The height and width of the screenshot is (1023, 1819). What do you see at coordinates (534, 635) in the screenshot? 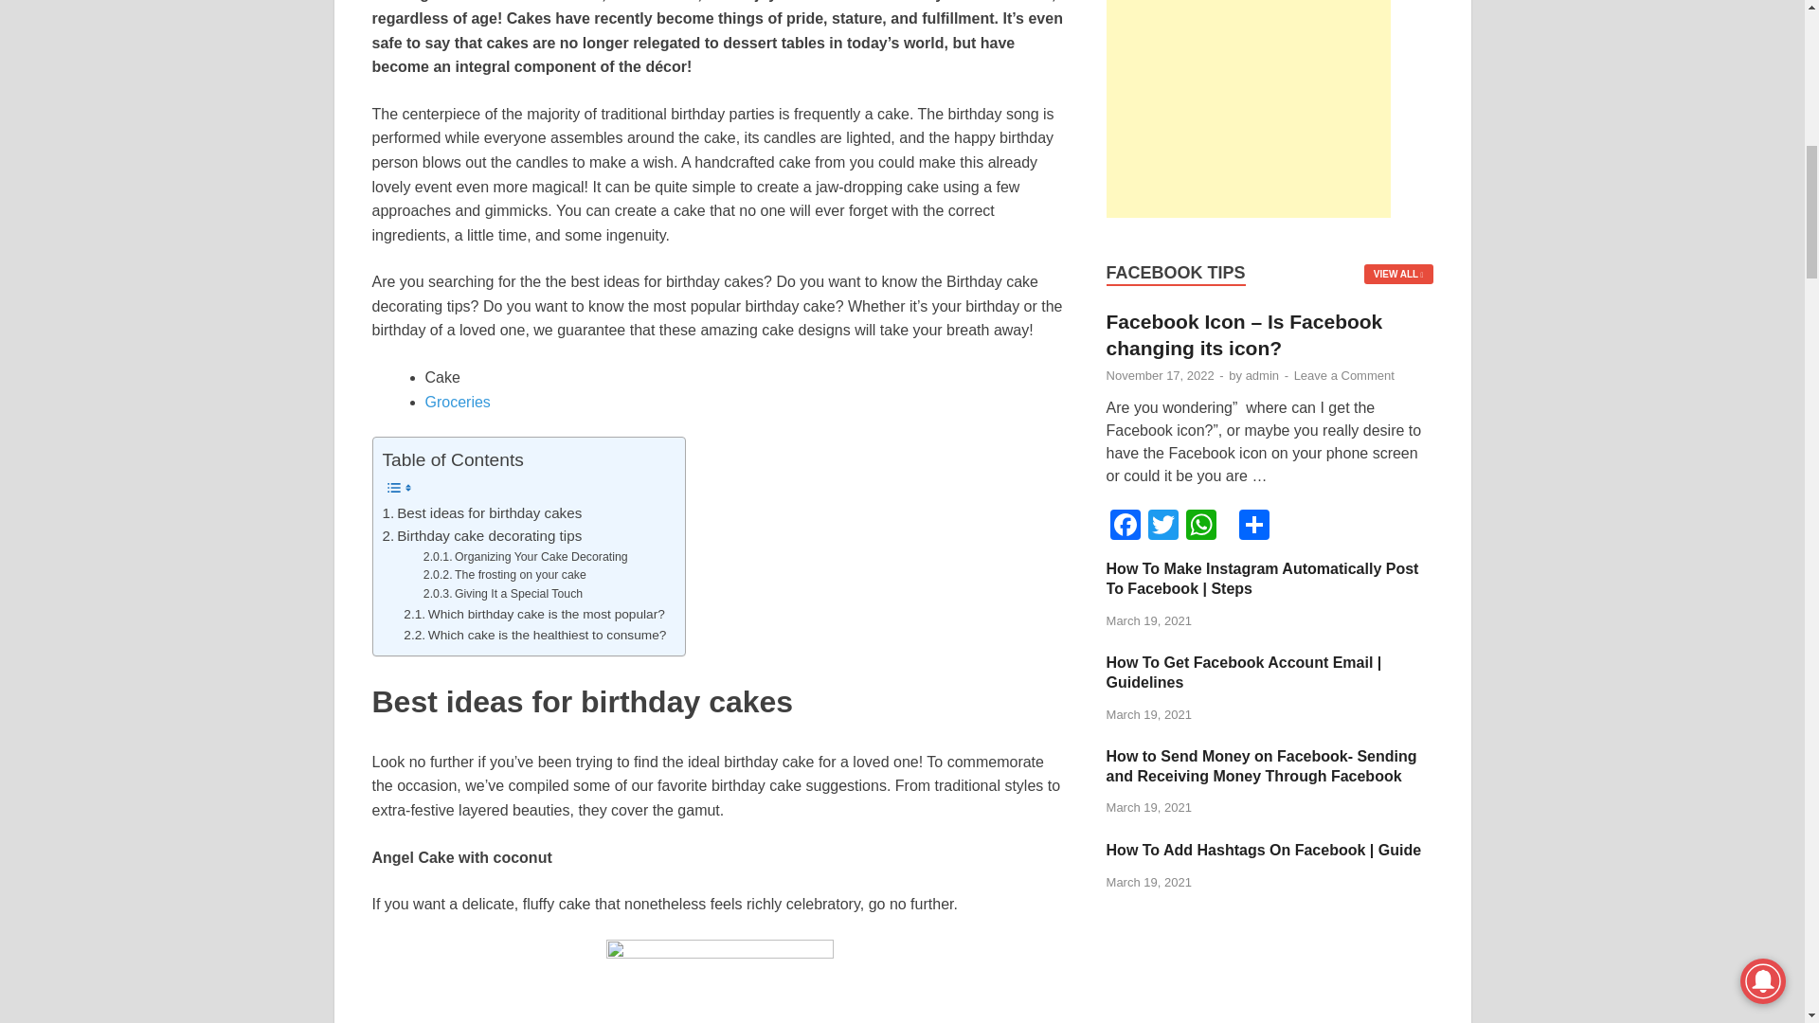
I see `Which cake is the healthiest to consume?` at bounding box center [534, 635].